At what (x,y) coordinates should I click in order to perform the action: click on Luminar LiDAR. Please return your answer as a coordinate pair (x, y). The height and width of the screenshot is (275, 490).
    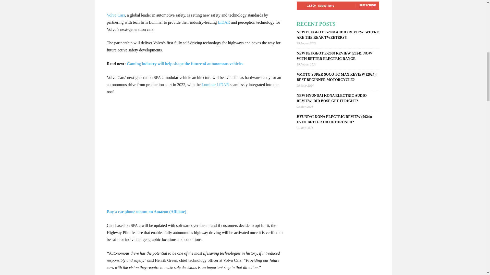
    Looking at the image, I should click on (214, 85).